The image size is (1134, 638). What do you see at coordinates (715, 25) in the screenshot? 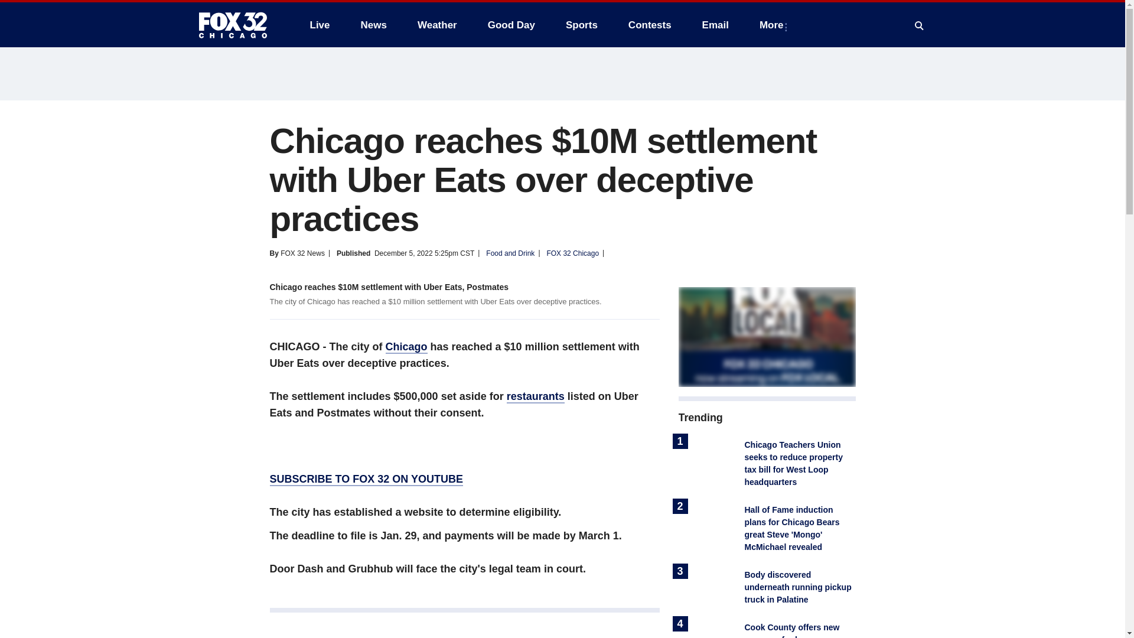
I see `Email` at bounding box center [715, 25].